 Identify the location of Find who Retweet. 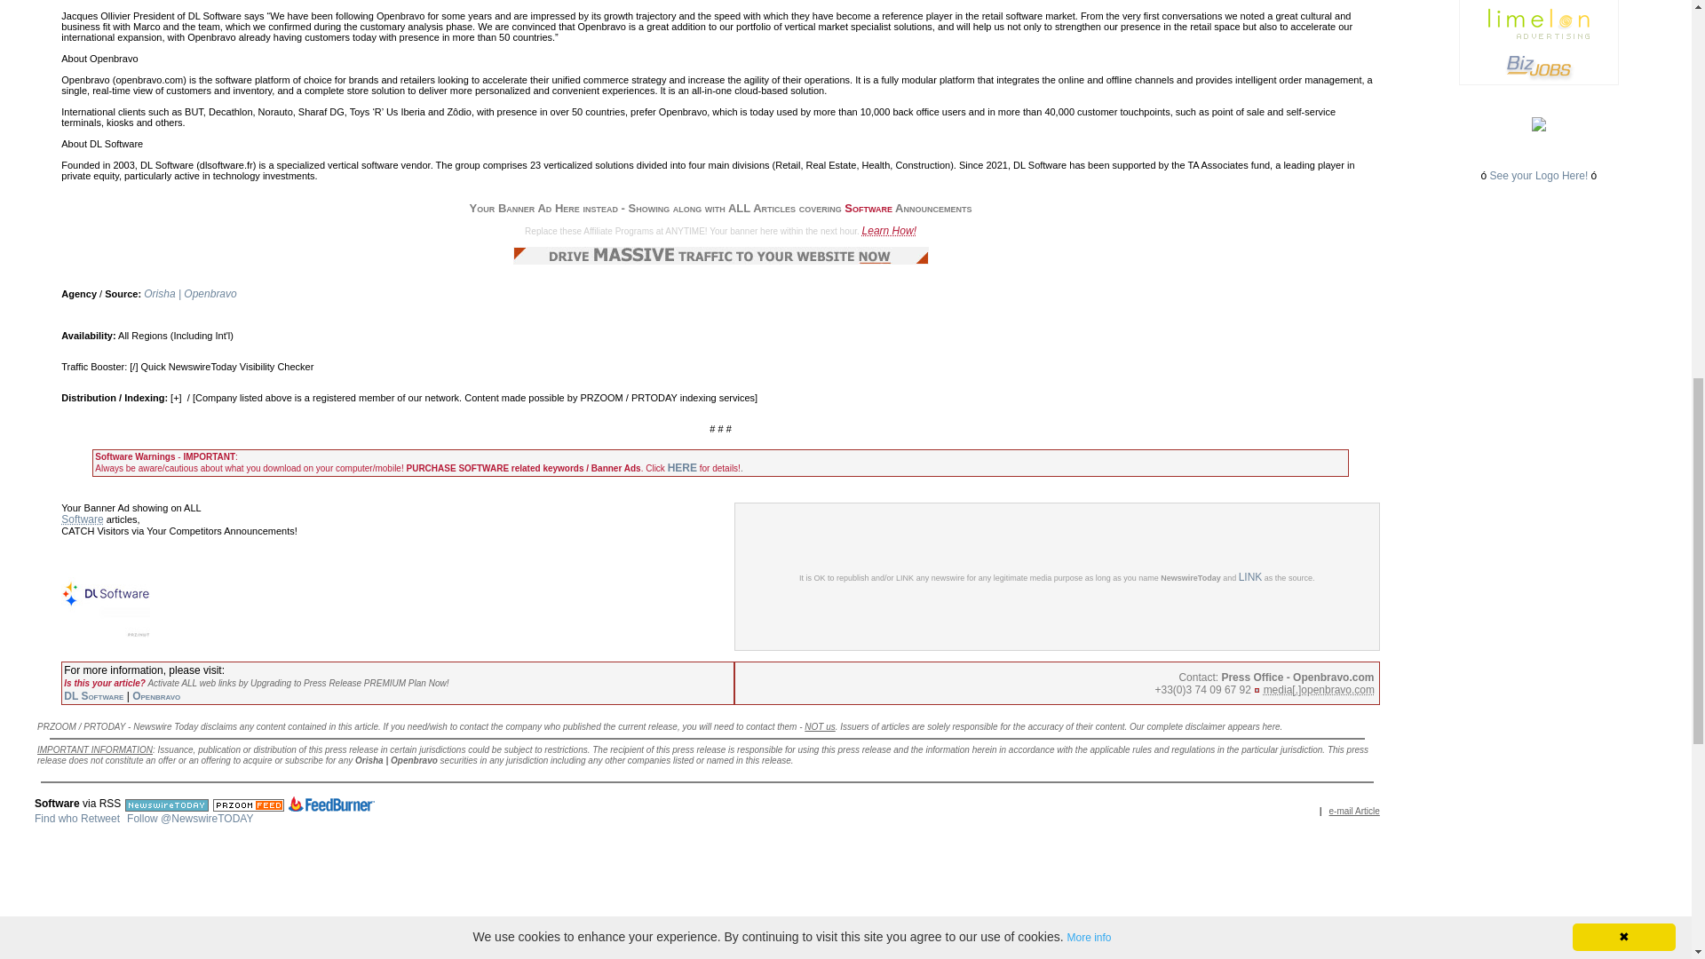
(76, 818).